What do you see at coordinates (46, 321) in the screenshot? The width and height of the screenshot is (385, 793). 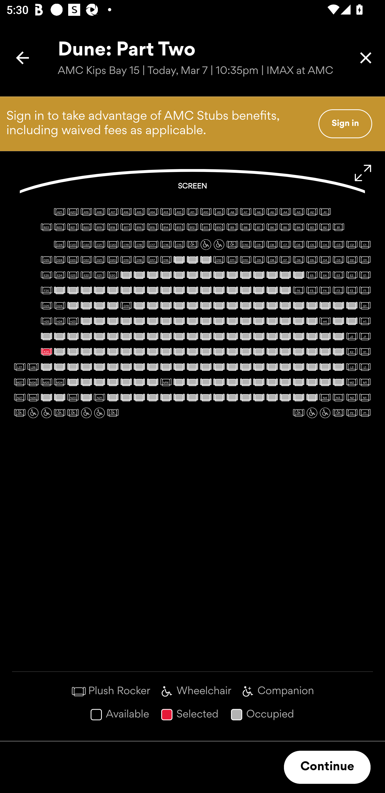 I see `H25, Regular seat, available` at bounding box center [46, 321].